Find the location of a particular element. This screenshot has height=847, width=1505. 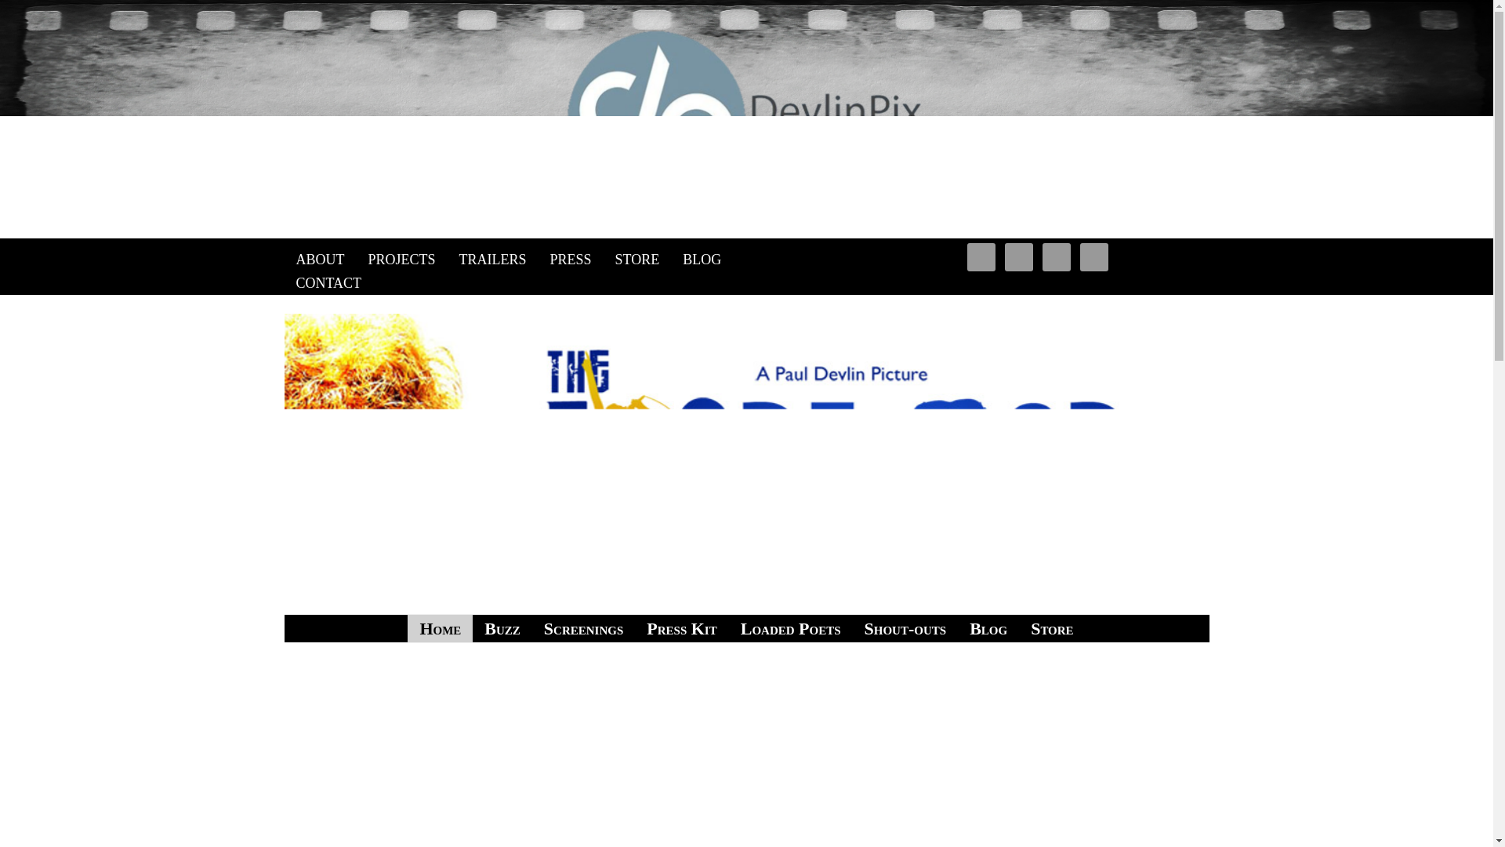

BLOG is located at coordinates (702, 259).